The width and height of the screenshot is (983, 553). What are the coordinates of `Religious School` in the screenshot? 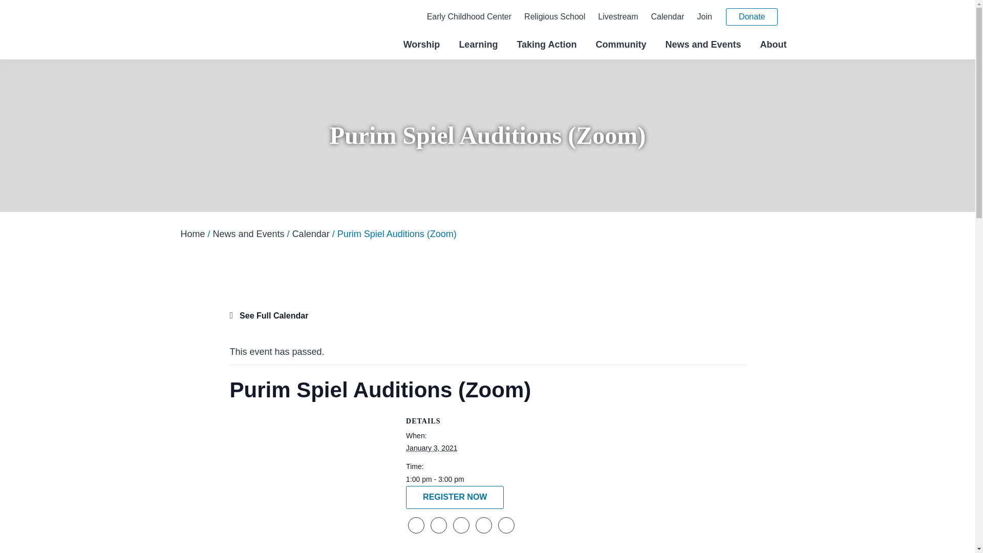 It's located at (554, 16).